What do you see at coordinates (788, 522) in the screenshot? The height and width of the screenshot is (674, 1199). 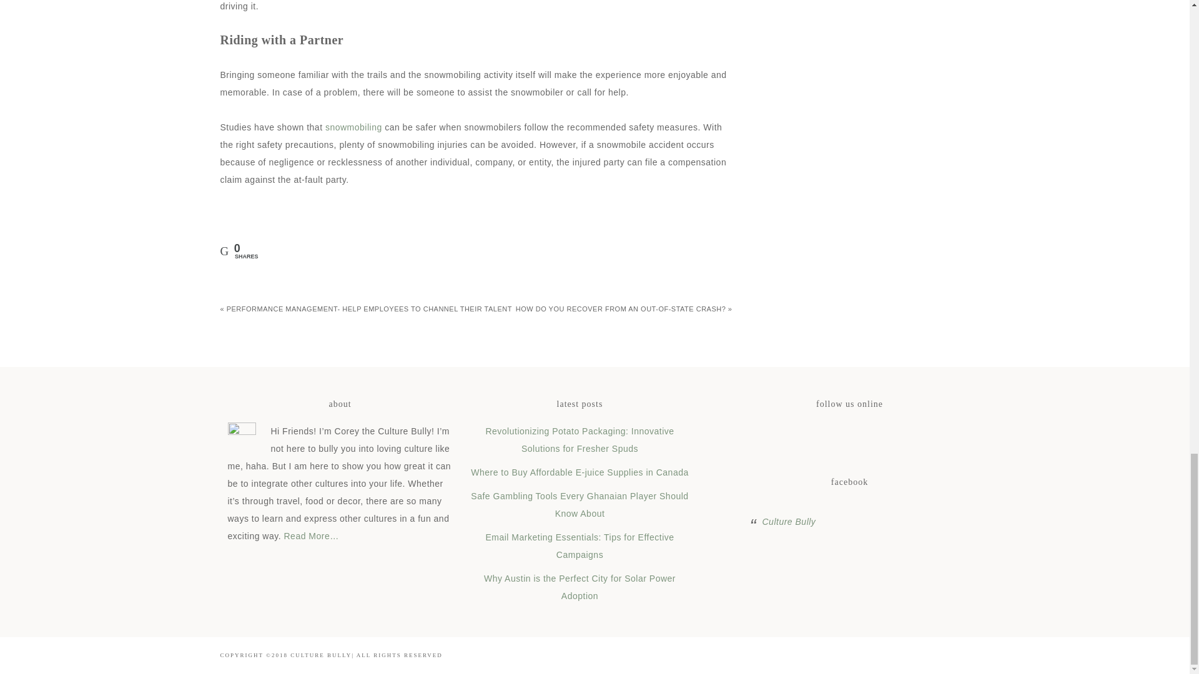 I see `Culture Bully` at bounding box center [788, 522].